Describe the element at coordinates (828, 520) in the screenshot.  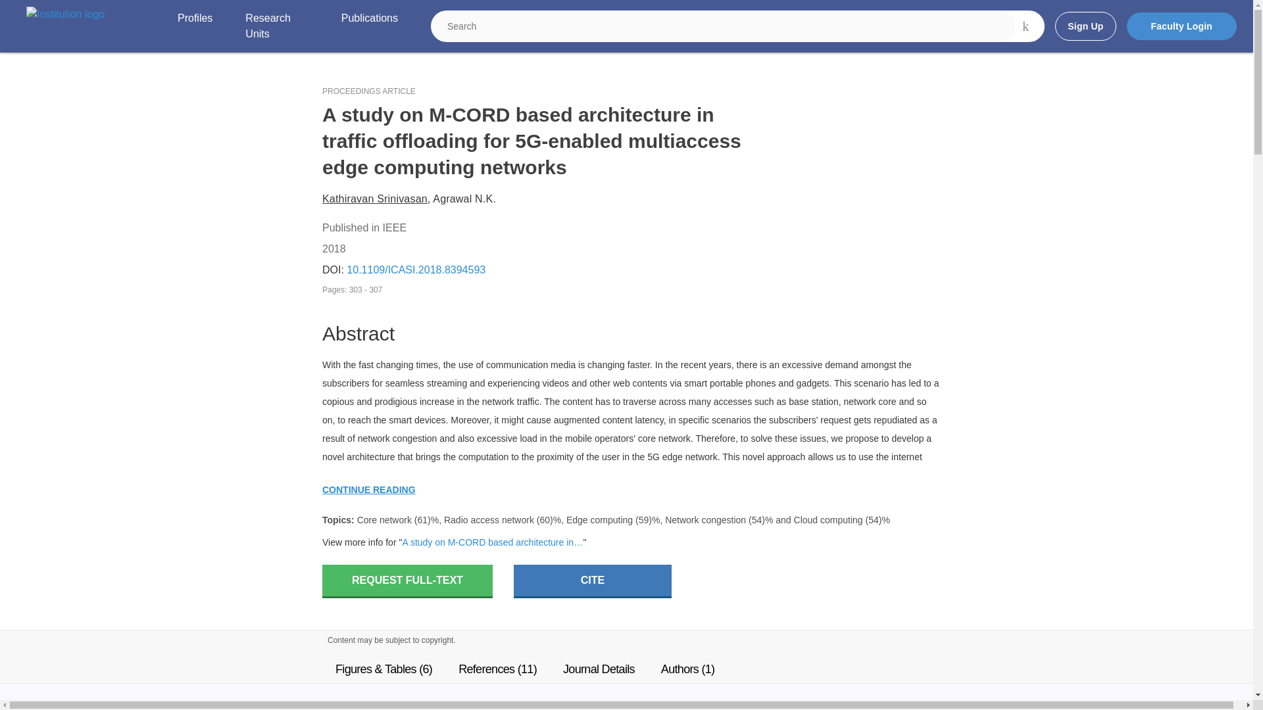
I see `Cloud computing` at that location.